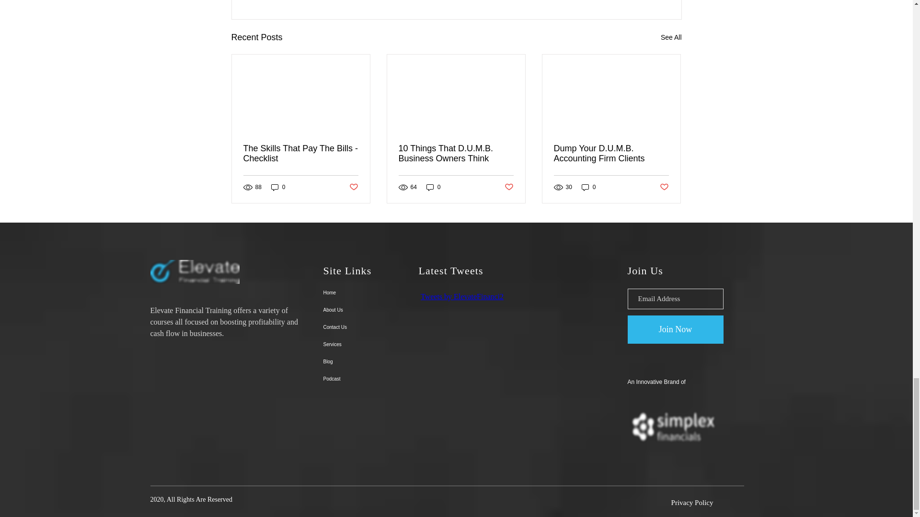  What do you see at coordinates (492, 352) in the screenshot?
I see `Embedded Content` at bounding box center [492, 352].